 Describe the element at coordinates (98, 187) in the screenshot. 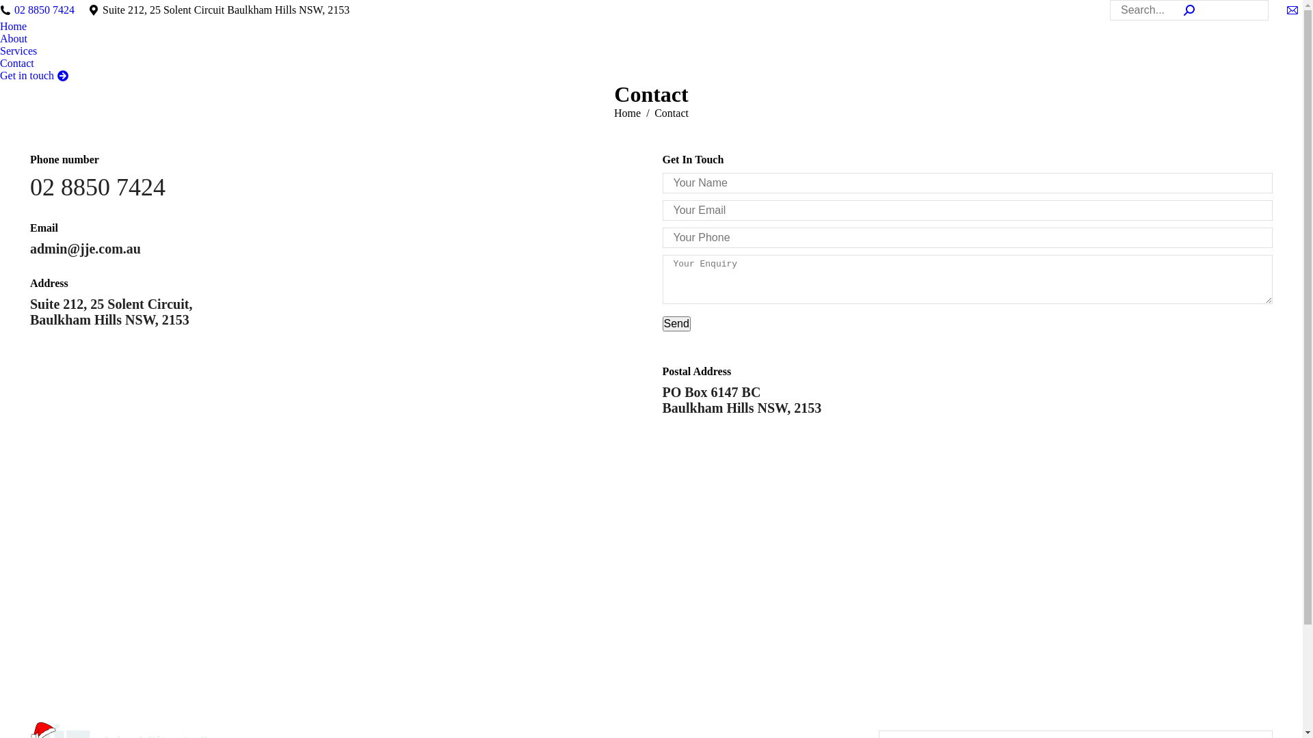

I see `02 8850 7424` at that location.